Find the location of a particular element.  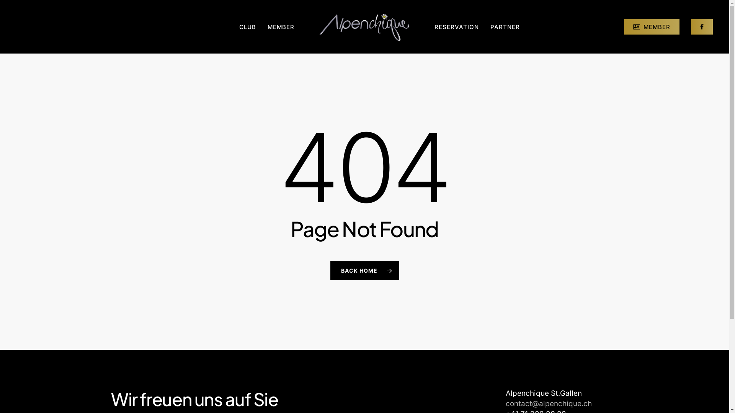

contact@alpenchique.ch is located at coordinates (549, 404).